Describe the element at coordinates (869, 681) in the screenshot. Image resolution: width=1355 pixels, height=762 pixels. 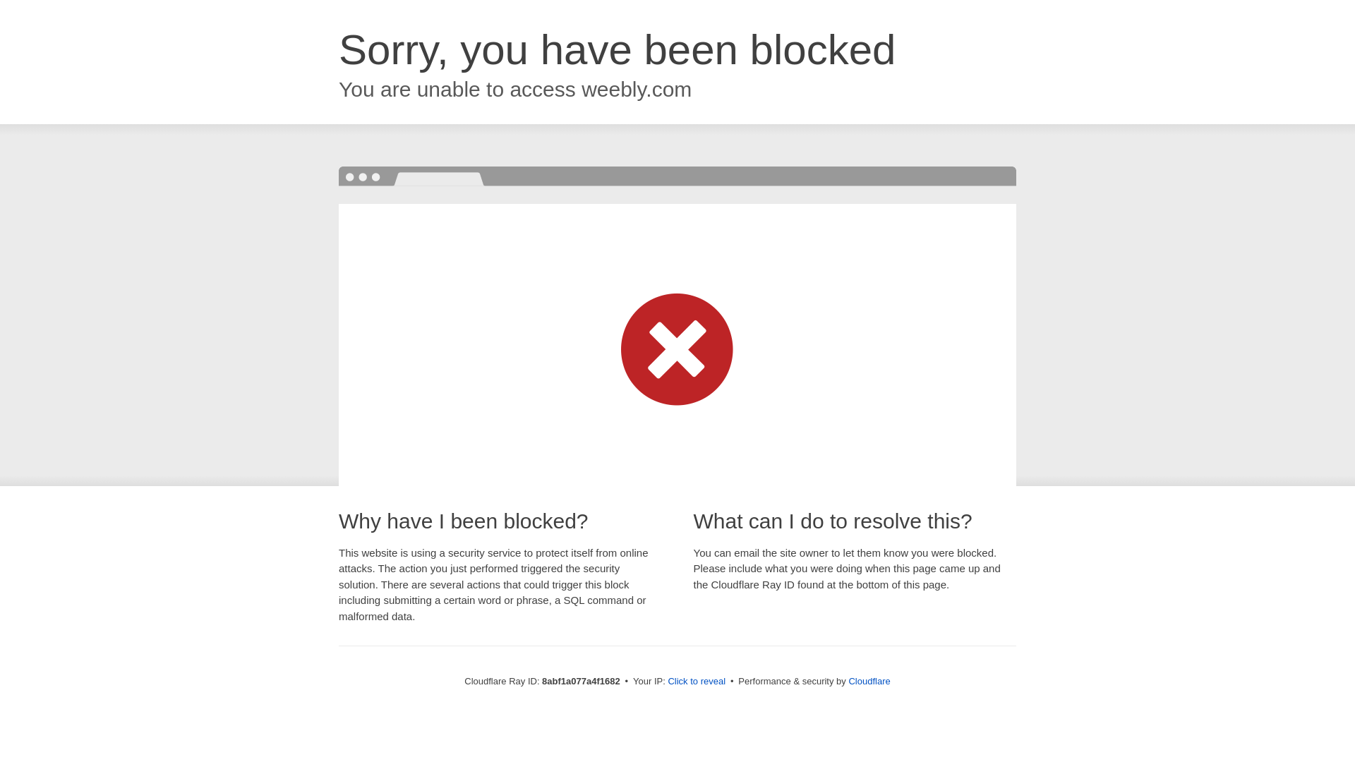
I see `Cloudflare` at that location.